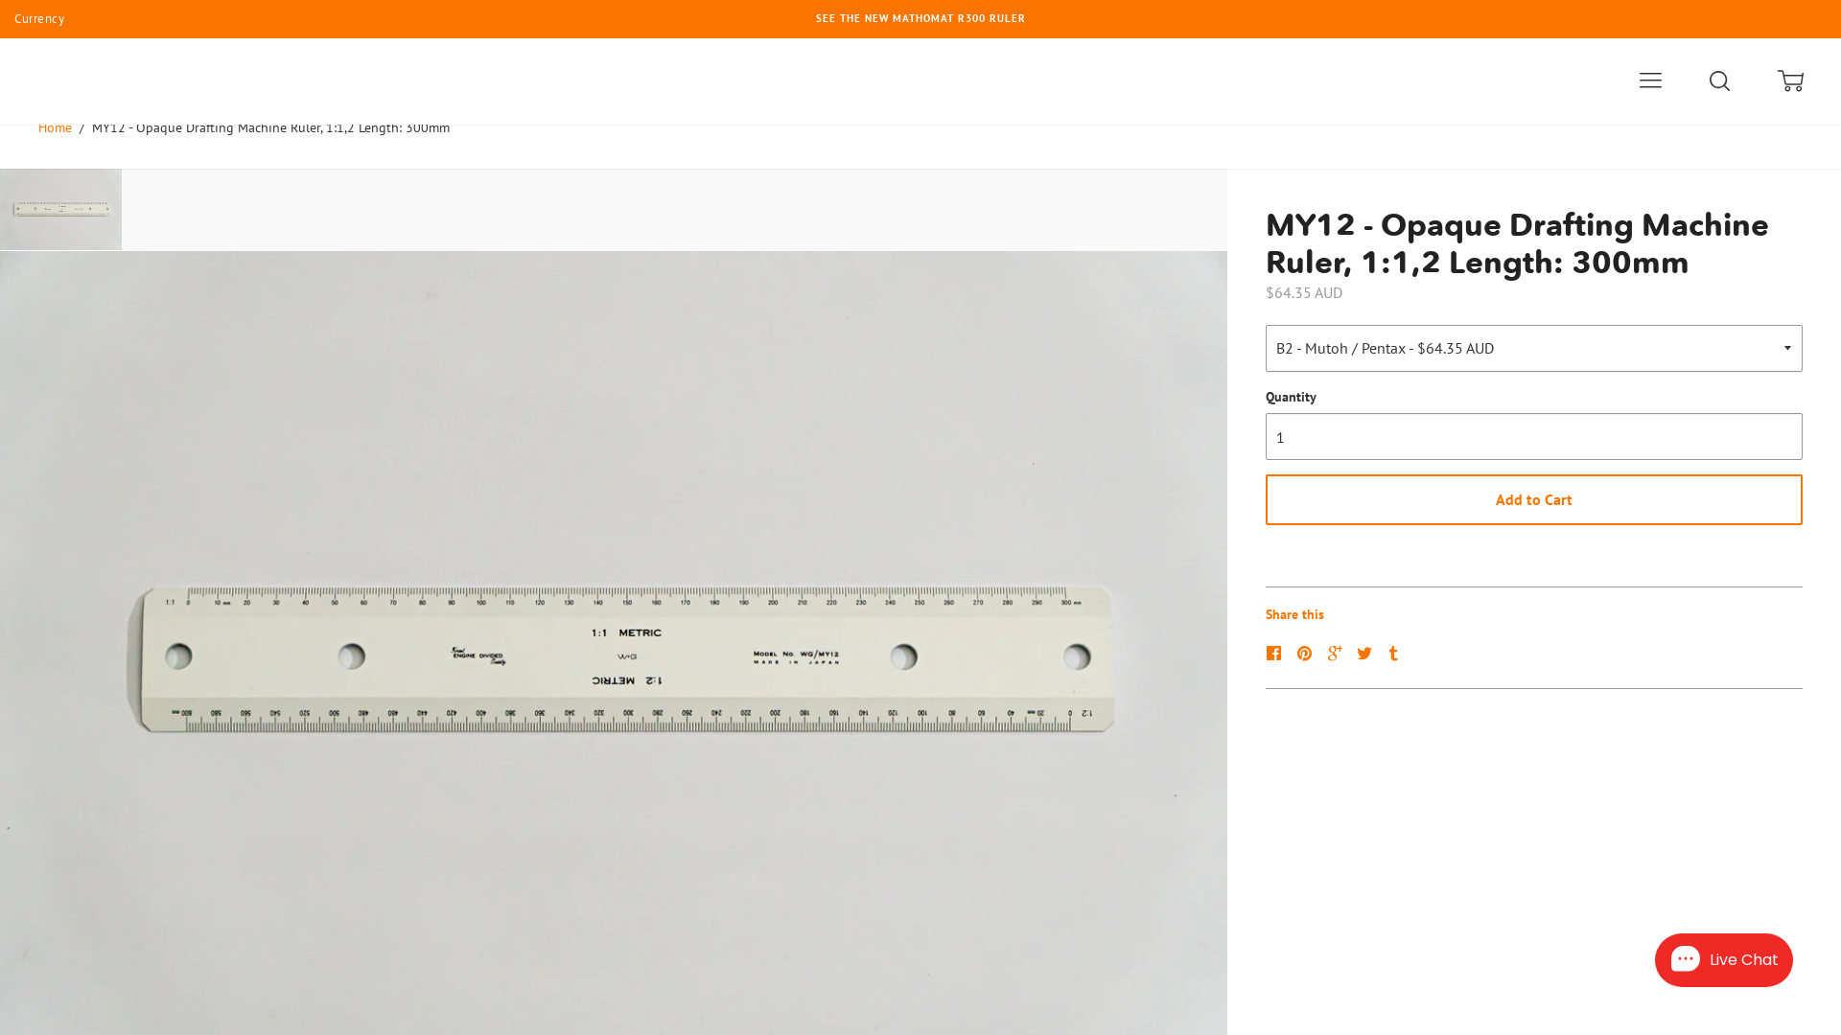  What do you see at coordinates (1276, 654) in the screenshot?
I see `Facebook` at bounding box center [1276, 654].